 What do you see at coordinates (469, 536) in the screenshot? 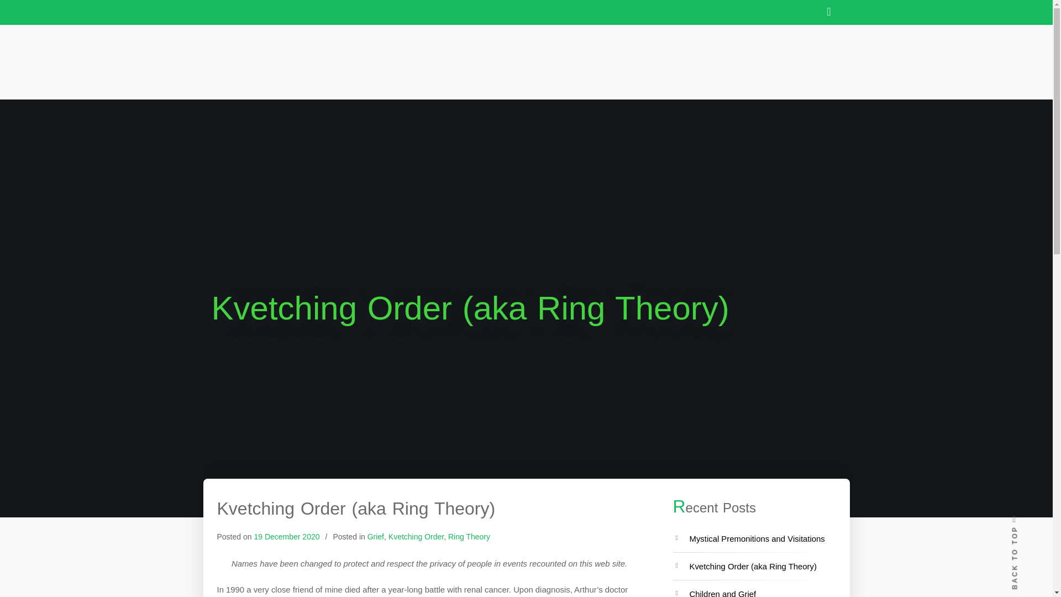
I see `Ring Theory` at bounding box center [469, 536].